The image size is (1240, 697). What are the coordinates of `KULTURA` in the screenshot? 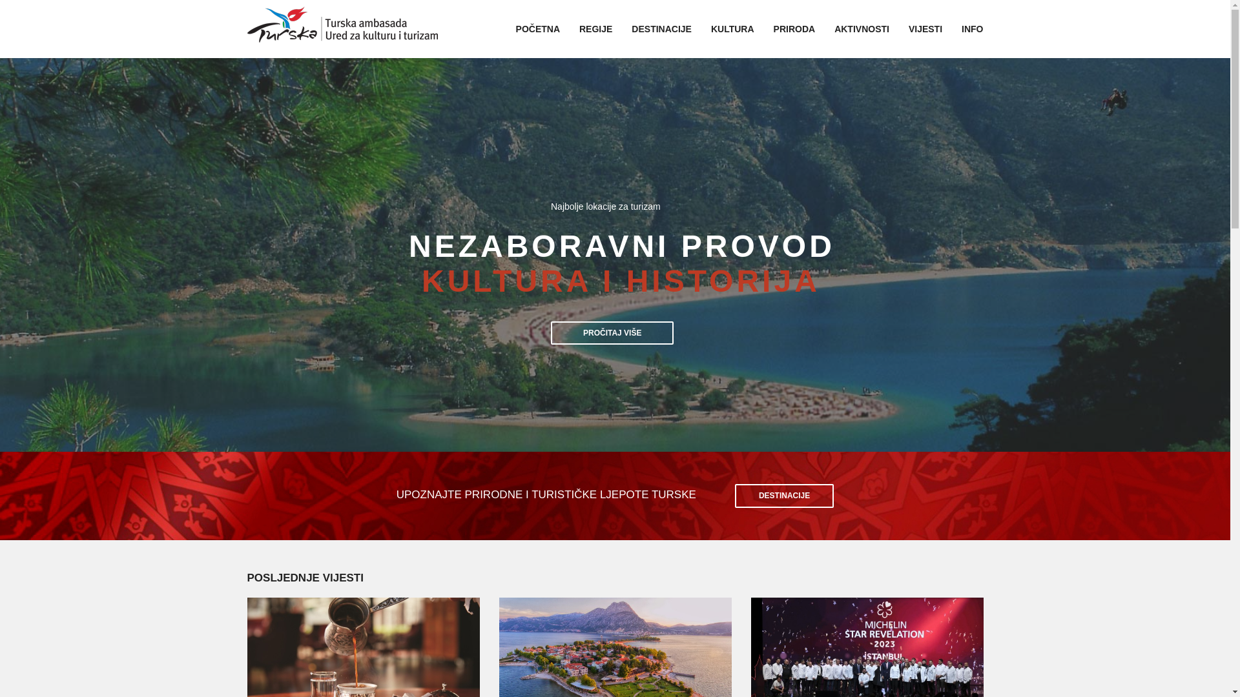 It's located at (732, 29).